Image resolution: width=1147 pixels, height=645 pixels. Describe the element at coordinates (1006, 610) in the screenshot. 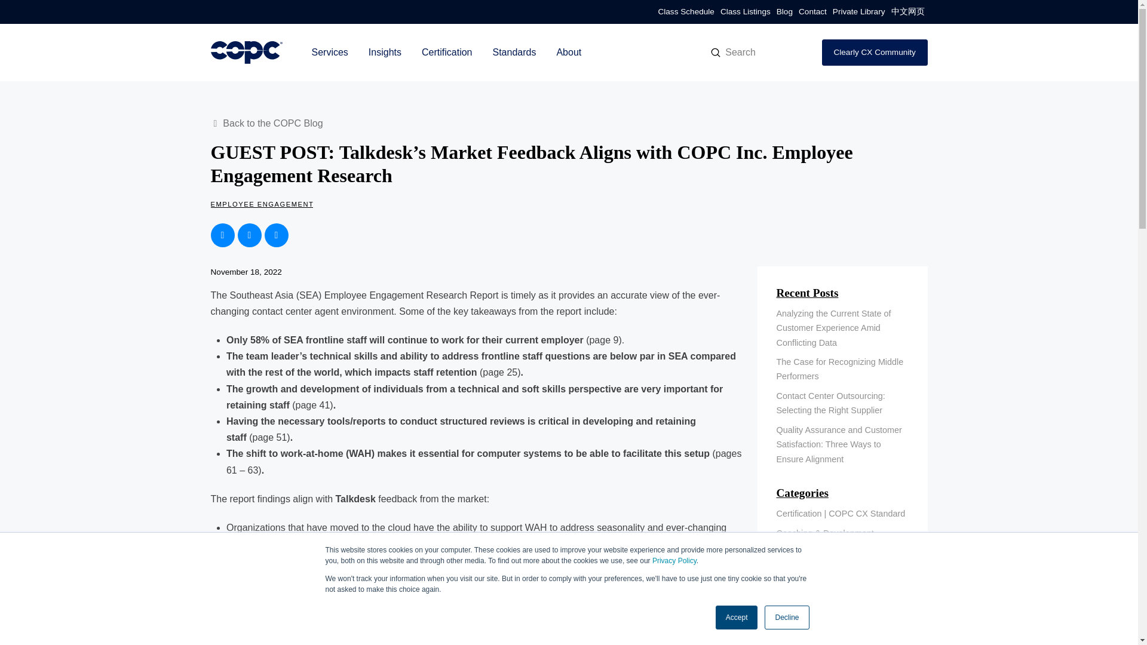

I see `Popup CTA` at that location.